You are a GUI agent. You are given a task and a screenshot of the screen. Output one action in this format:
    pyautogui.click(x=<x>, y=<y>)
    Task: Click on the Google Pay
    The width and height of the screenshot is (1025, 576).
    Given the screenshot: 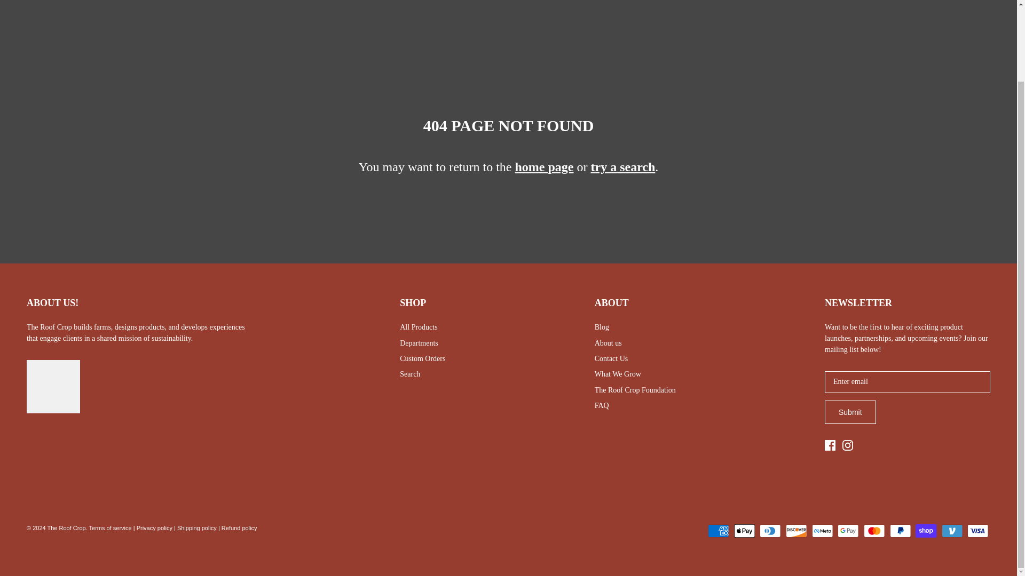 What is the action you would take?
    pyautogui.click(x=848, y=530)
    